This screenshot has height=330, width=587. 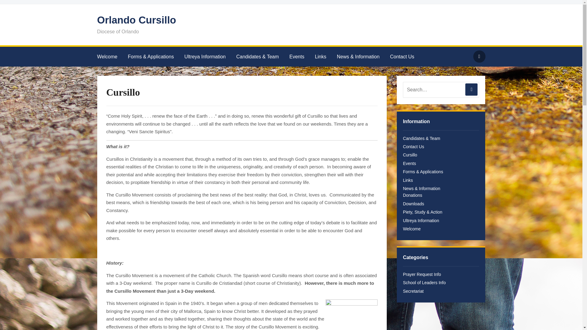 What do you see at coordinates (209, 57) in the screenshot?
I see `Ultreya Information` at bounding box center [209, 57].